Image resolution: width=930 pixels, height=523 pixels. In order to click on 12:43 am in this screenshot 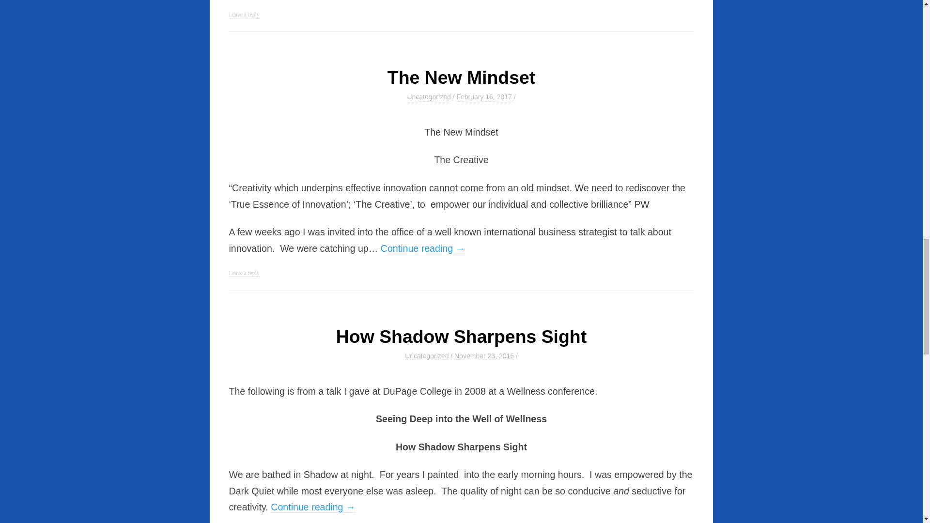, I will do `click(484, 356)`.